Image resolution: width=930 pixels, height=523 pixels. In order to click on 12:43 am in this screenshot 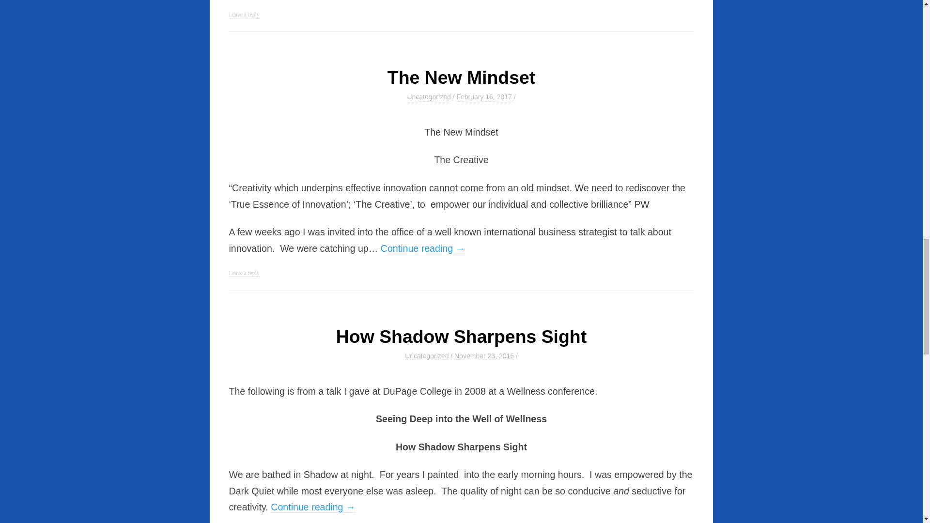, I will do `click(484, 356)`.